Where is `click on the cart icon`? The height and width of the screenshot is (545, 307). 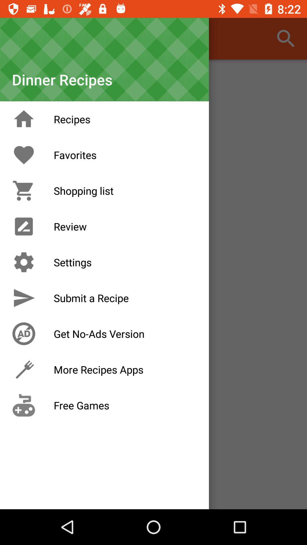 click on the cart icon is located at coordinates (24, 191).